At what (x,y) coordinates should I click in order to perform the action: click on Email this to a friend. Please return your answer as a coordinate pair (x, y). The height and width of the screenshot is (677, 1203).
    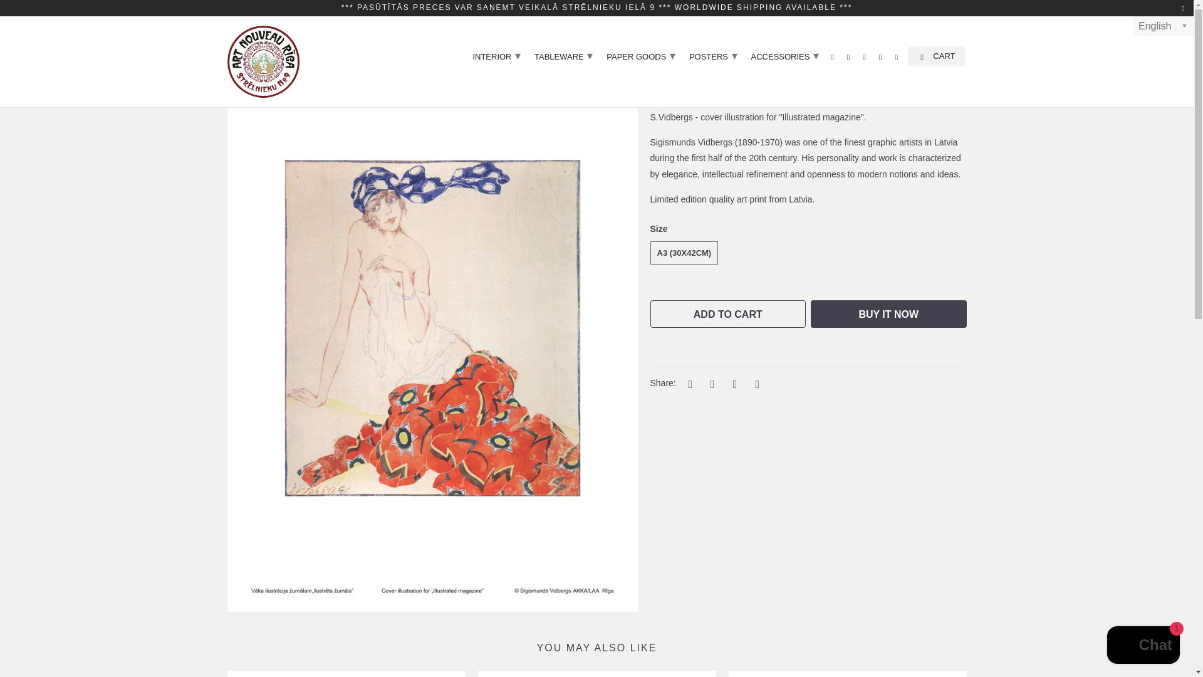
    Looking at the image, I should click on (756, 384).